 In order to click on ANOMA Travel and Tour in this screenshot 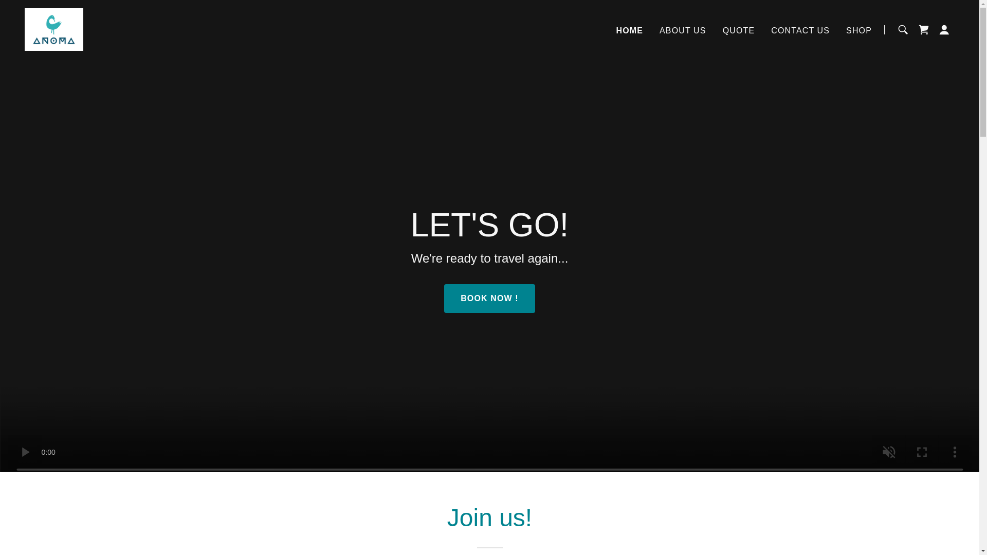, I will do `click(53, 29)`.